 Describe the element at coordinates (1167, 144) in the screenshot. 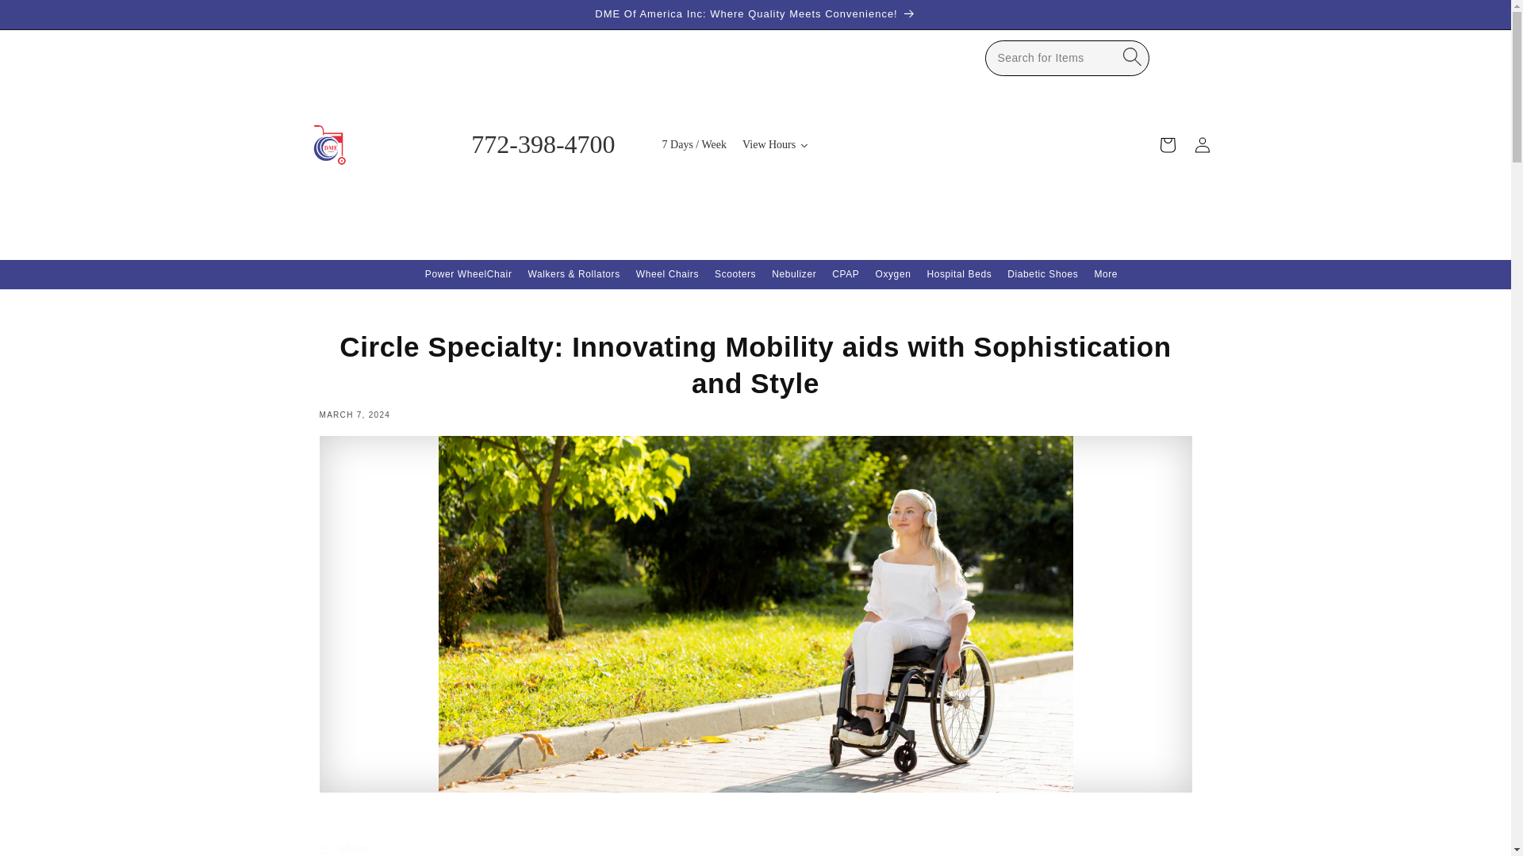

I see `Cart` at that location.